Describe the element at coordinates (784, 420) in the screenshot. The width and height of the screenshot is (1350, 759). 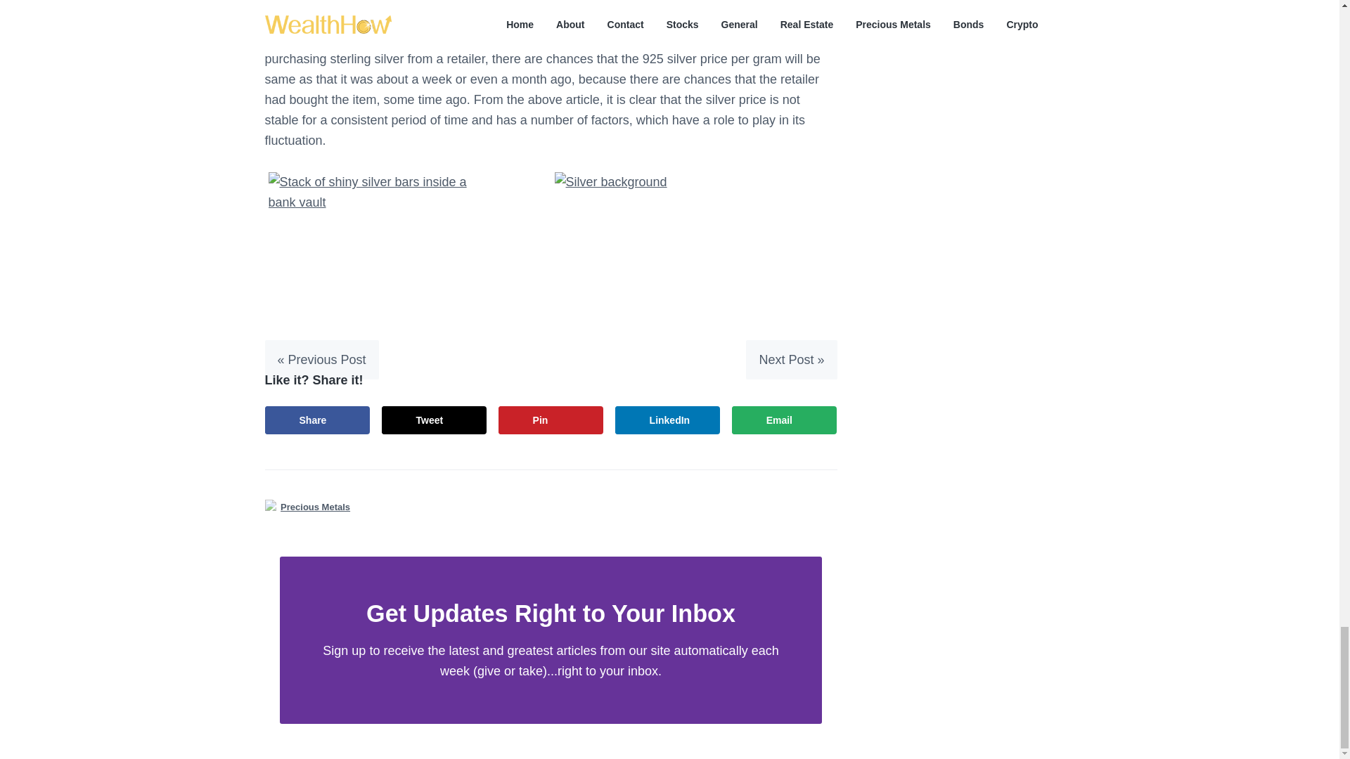
I see `Send over email` at that location.